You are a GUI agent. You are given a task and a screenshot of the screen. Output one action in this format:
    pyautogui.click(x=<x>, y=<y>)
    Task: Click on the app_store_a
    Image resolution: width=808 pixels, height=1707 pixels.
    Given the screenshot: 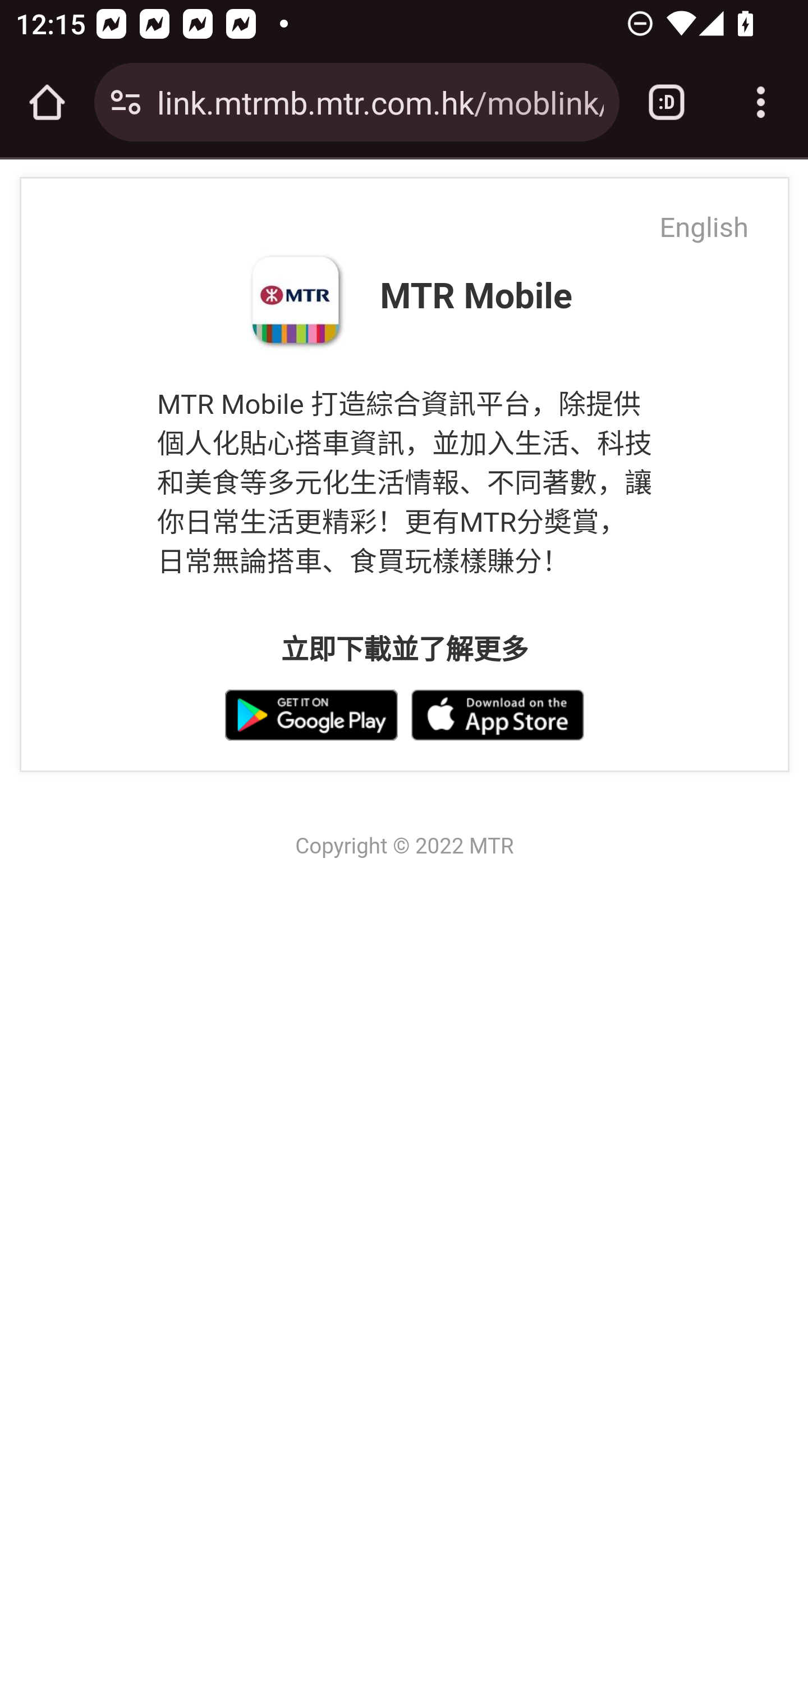 What is the action you would take?
    pyautogui.click(x=318, y=714)
    